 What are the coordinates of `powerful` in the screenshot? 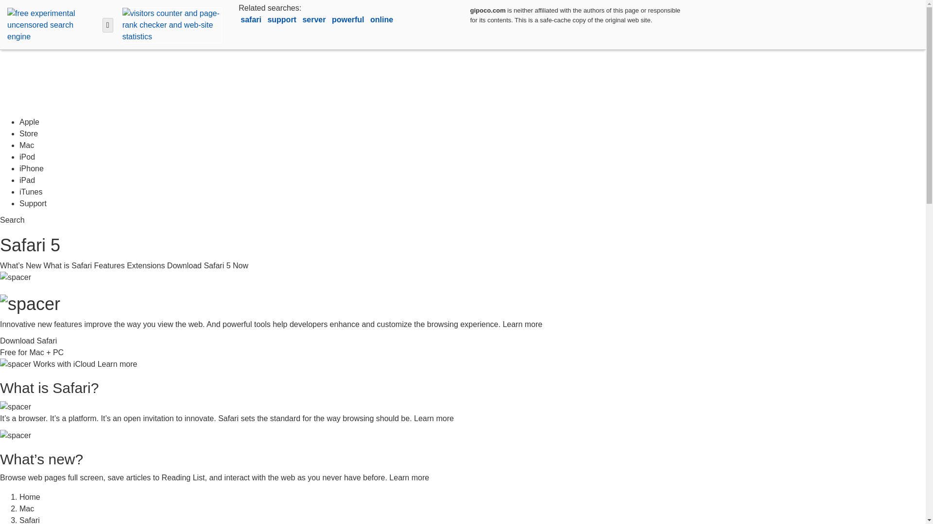 It's located at (349, 19).